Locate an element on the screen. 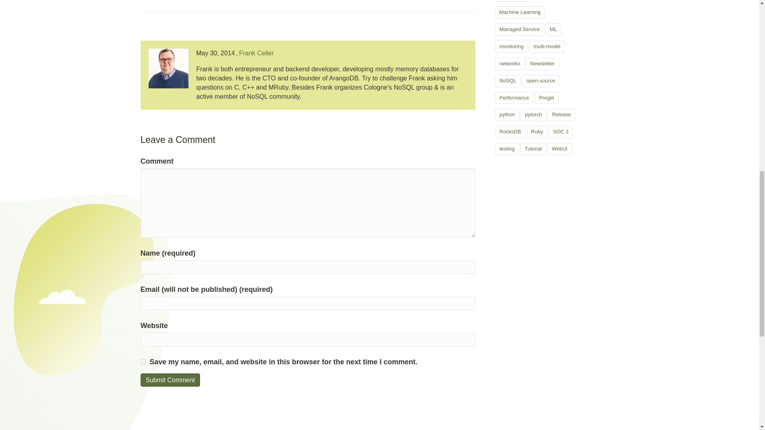 The height and width of the screenshot is (430, 765). Submit Comment is located at coordinates (170, 380).